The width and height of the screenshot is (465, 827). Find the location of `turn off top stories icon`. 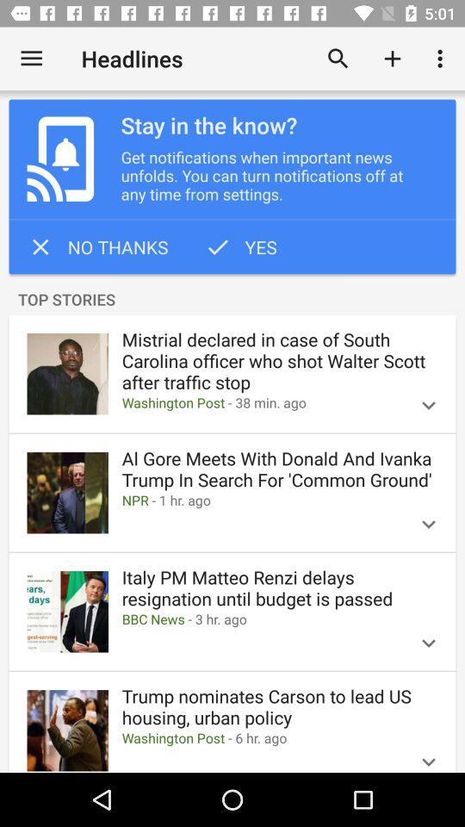

turn off top stories icon is located at coordinates (232, 300).